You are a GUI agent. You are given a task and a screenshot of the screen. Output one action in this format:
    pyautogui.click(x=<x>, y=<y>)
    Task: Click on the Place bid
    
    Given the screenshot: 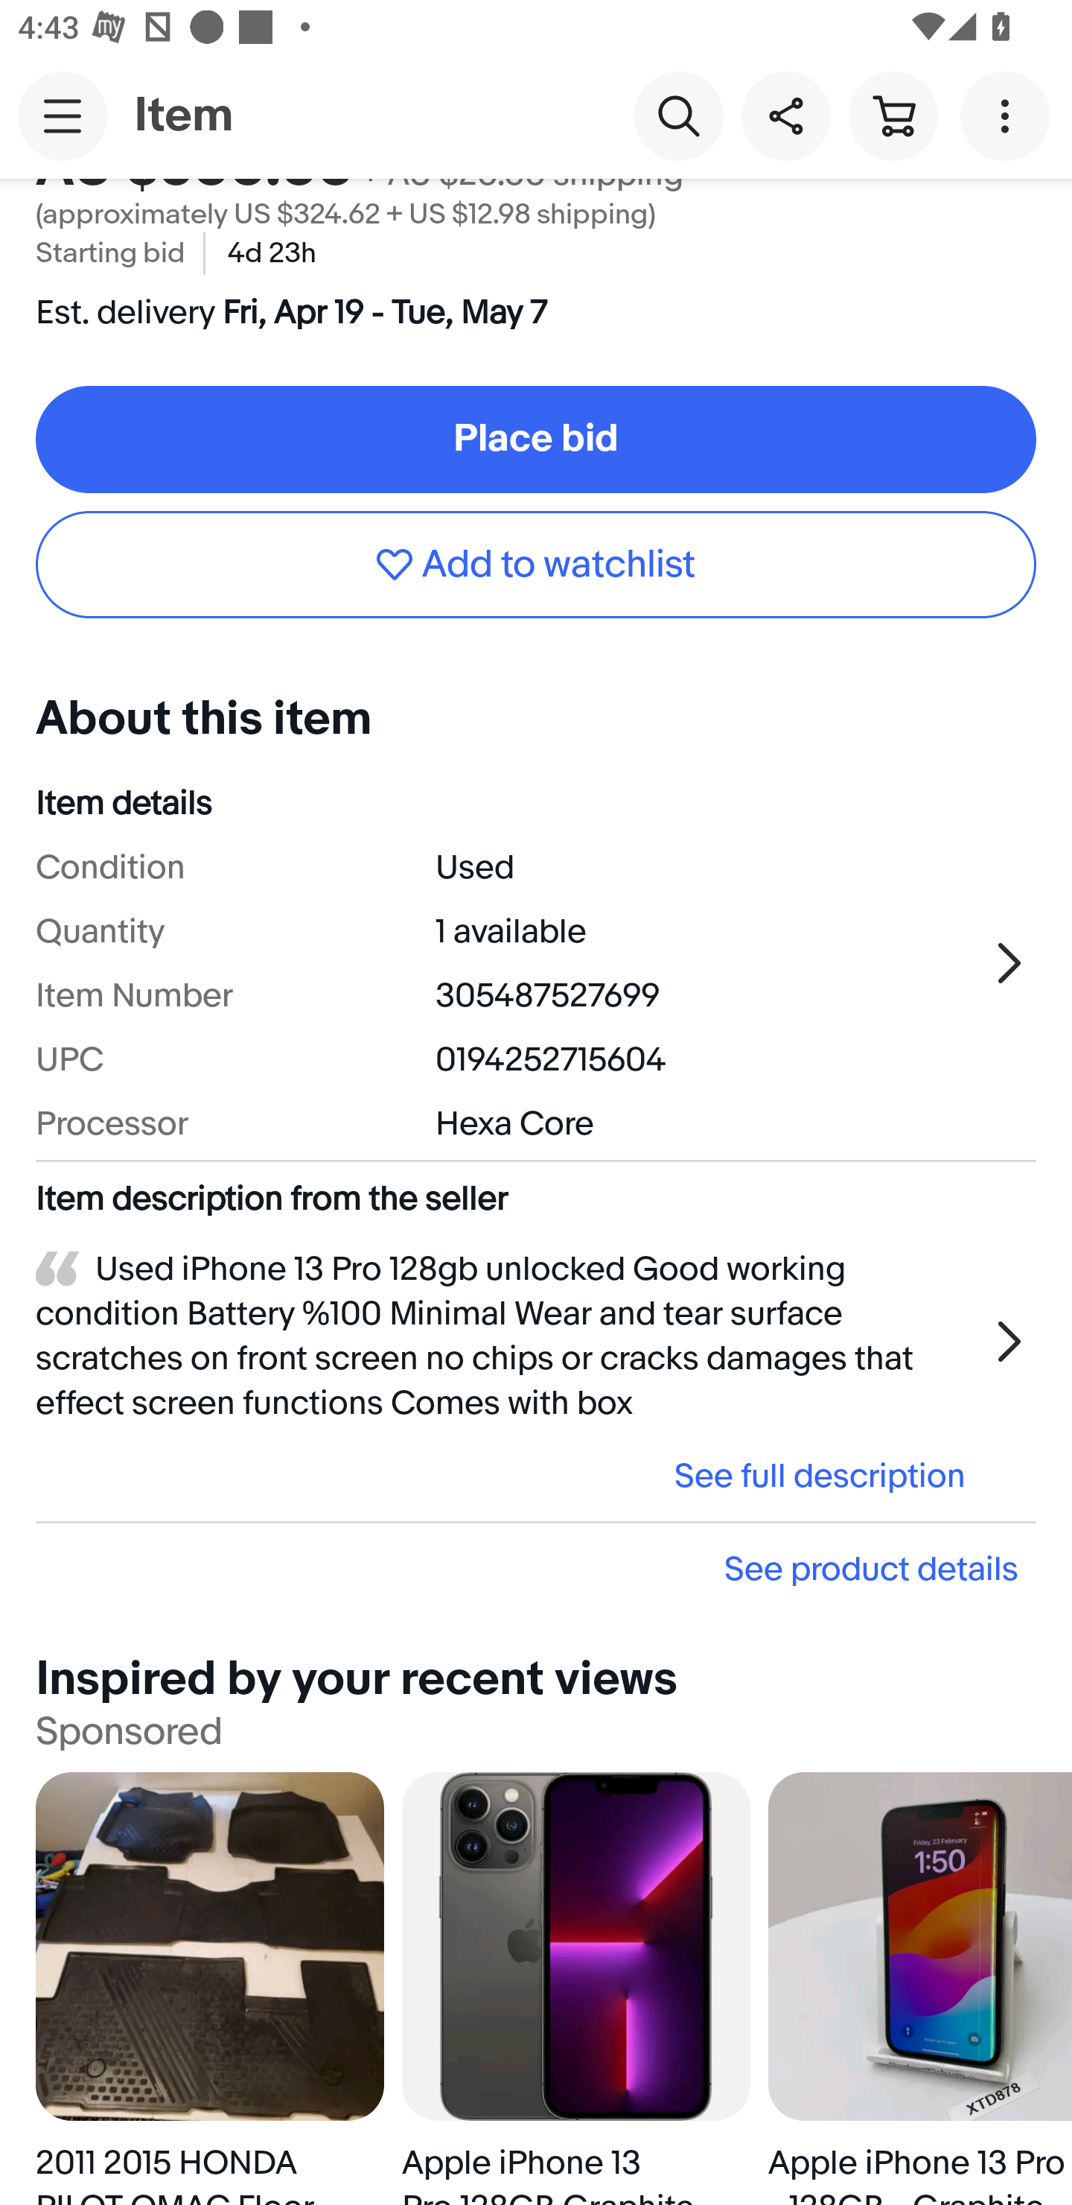 What is the action you would take?
    pyautogui.click(x=536, y=440)
    